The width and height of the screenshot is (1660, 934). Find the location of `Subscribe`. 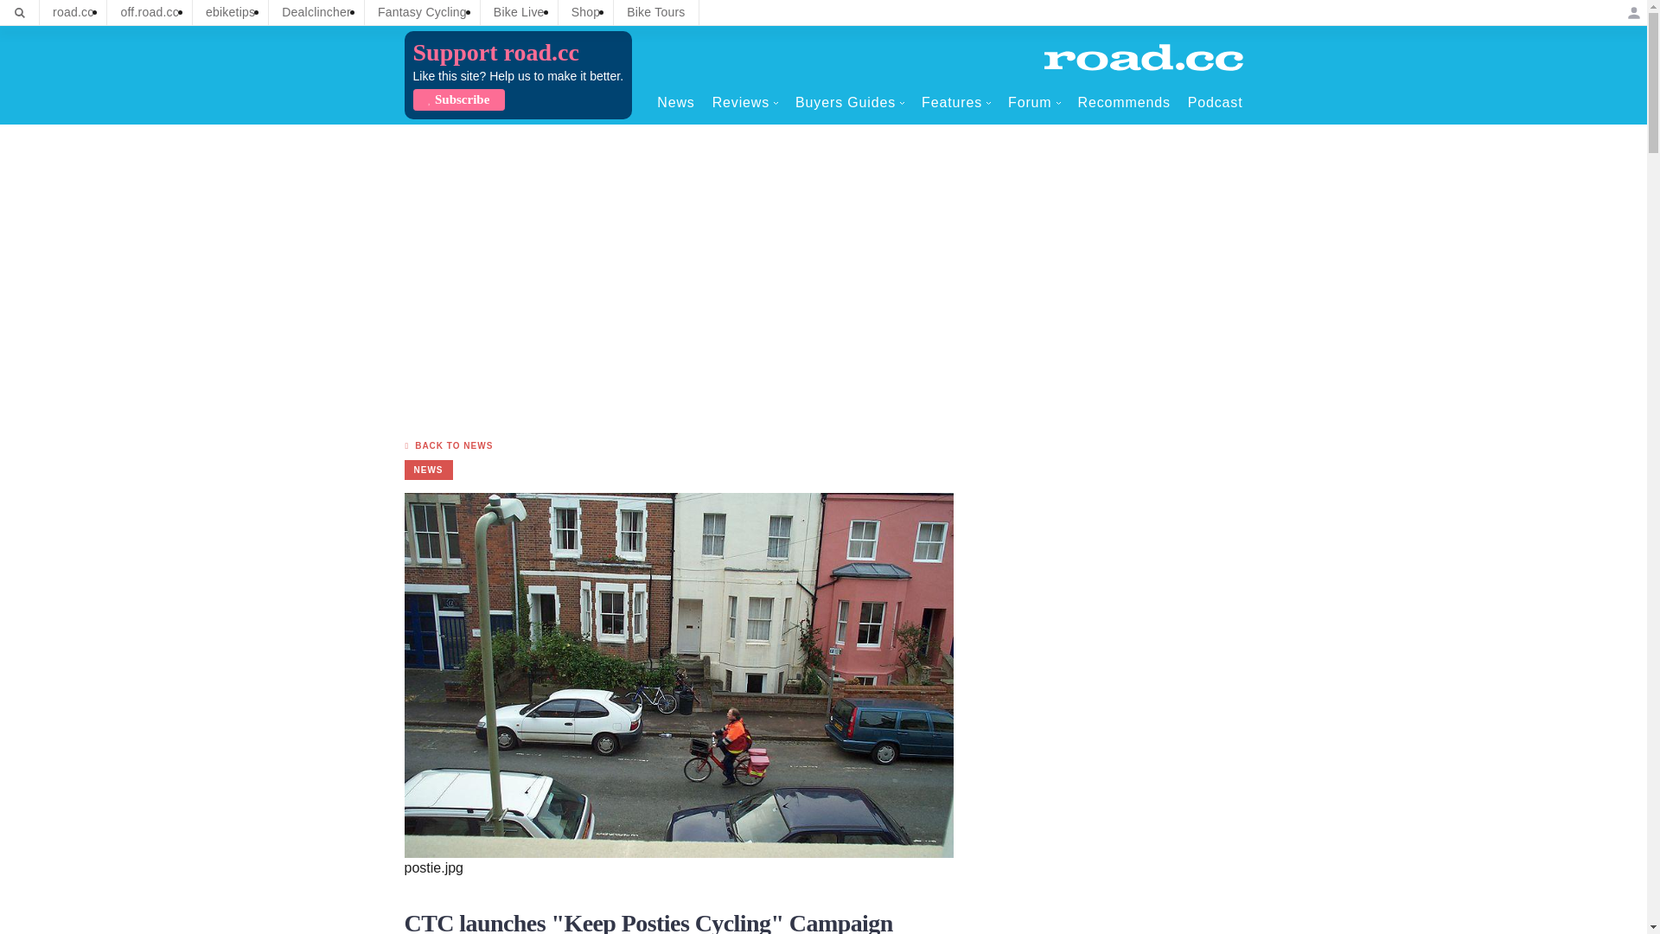

Subscribe is located at coordinates (458, 99).